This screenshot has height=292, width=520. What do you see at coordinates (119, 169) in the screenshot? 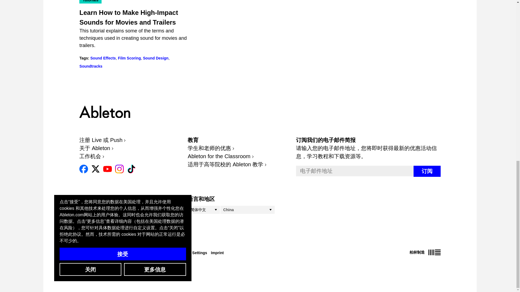
I see `Go to Instagram` at bounding box center [119, 169].